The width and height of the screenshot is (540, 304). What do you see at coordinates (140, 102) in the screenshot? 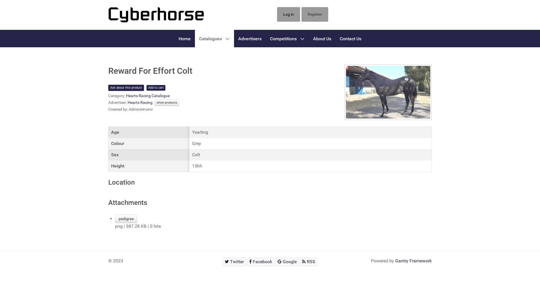
I see `Hearts Racing` at bounding box center [140, 102].